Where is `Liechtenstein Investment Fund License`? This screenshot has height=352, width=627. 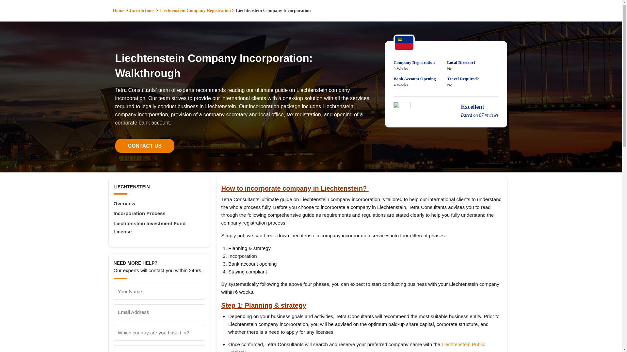 Liechtenstein Investment Fund License is located at coordinates (159, 227).